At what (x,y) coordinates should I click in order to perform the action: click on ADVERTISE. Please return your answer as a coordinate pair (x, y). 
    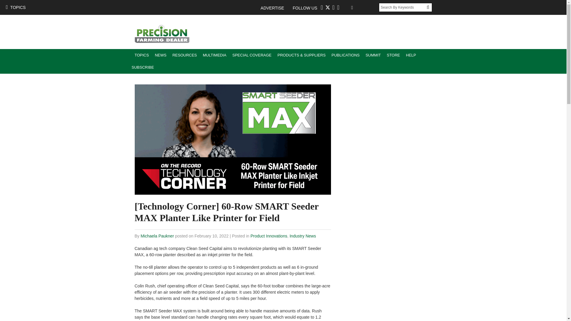
    Looking at the image, I should click on (275, 8).